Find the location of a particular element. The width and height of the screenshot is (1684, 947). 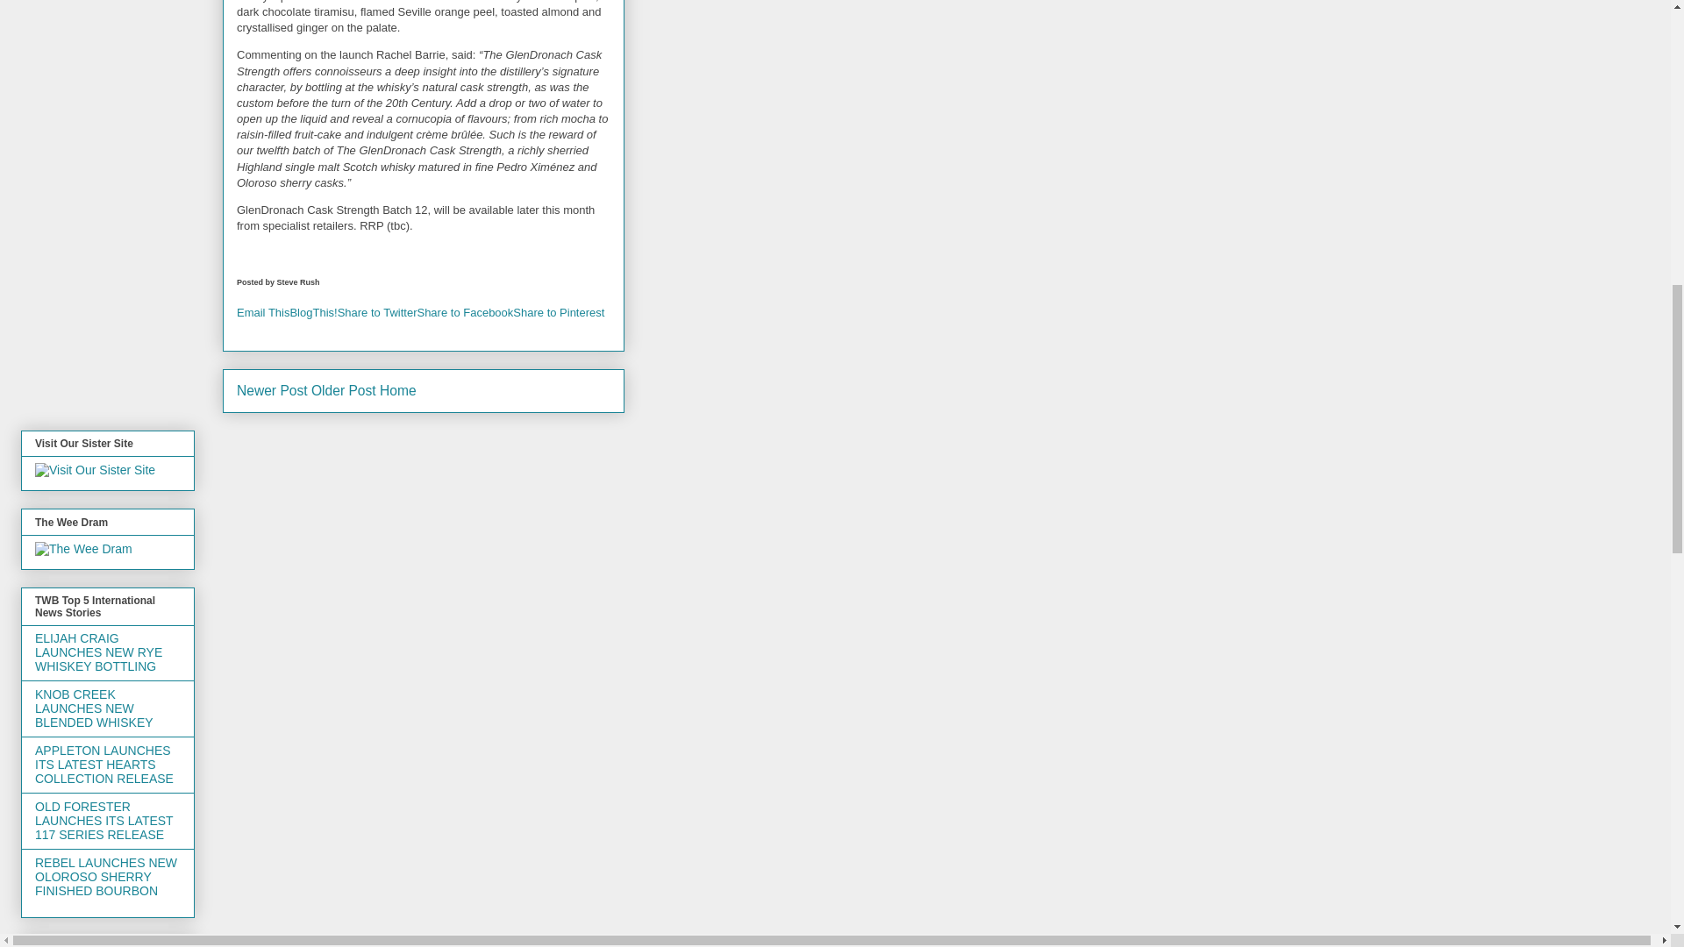

Email This is located at coordinates (263, 312).